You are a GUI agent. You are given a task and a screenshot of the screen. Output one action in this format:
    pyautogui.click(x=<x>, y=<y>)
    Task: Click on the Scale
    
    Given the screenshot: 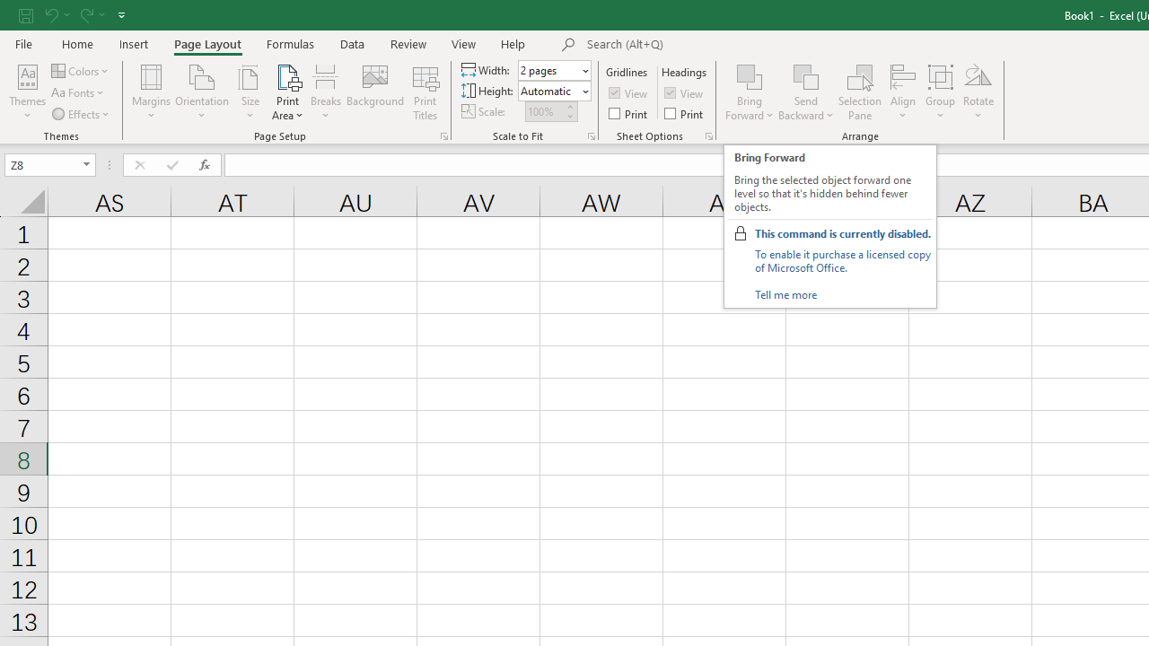 What is the action you would take?
    pyautogui.click(x=544, y=111)
    